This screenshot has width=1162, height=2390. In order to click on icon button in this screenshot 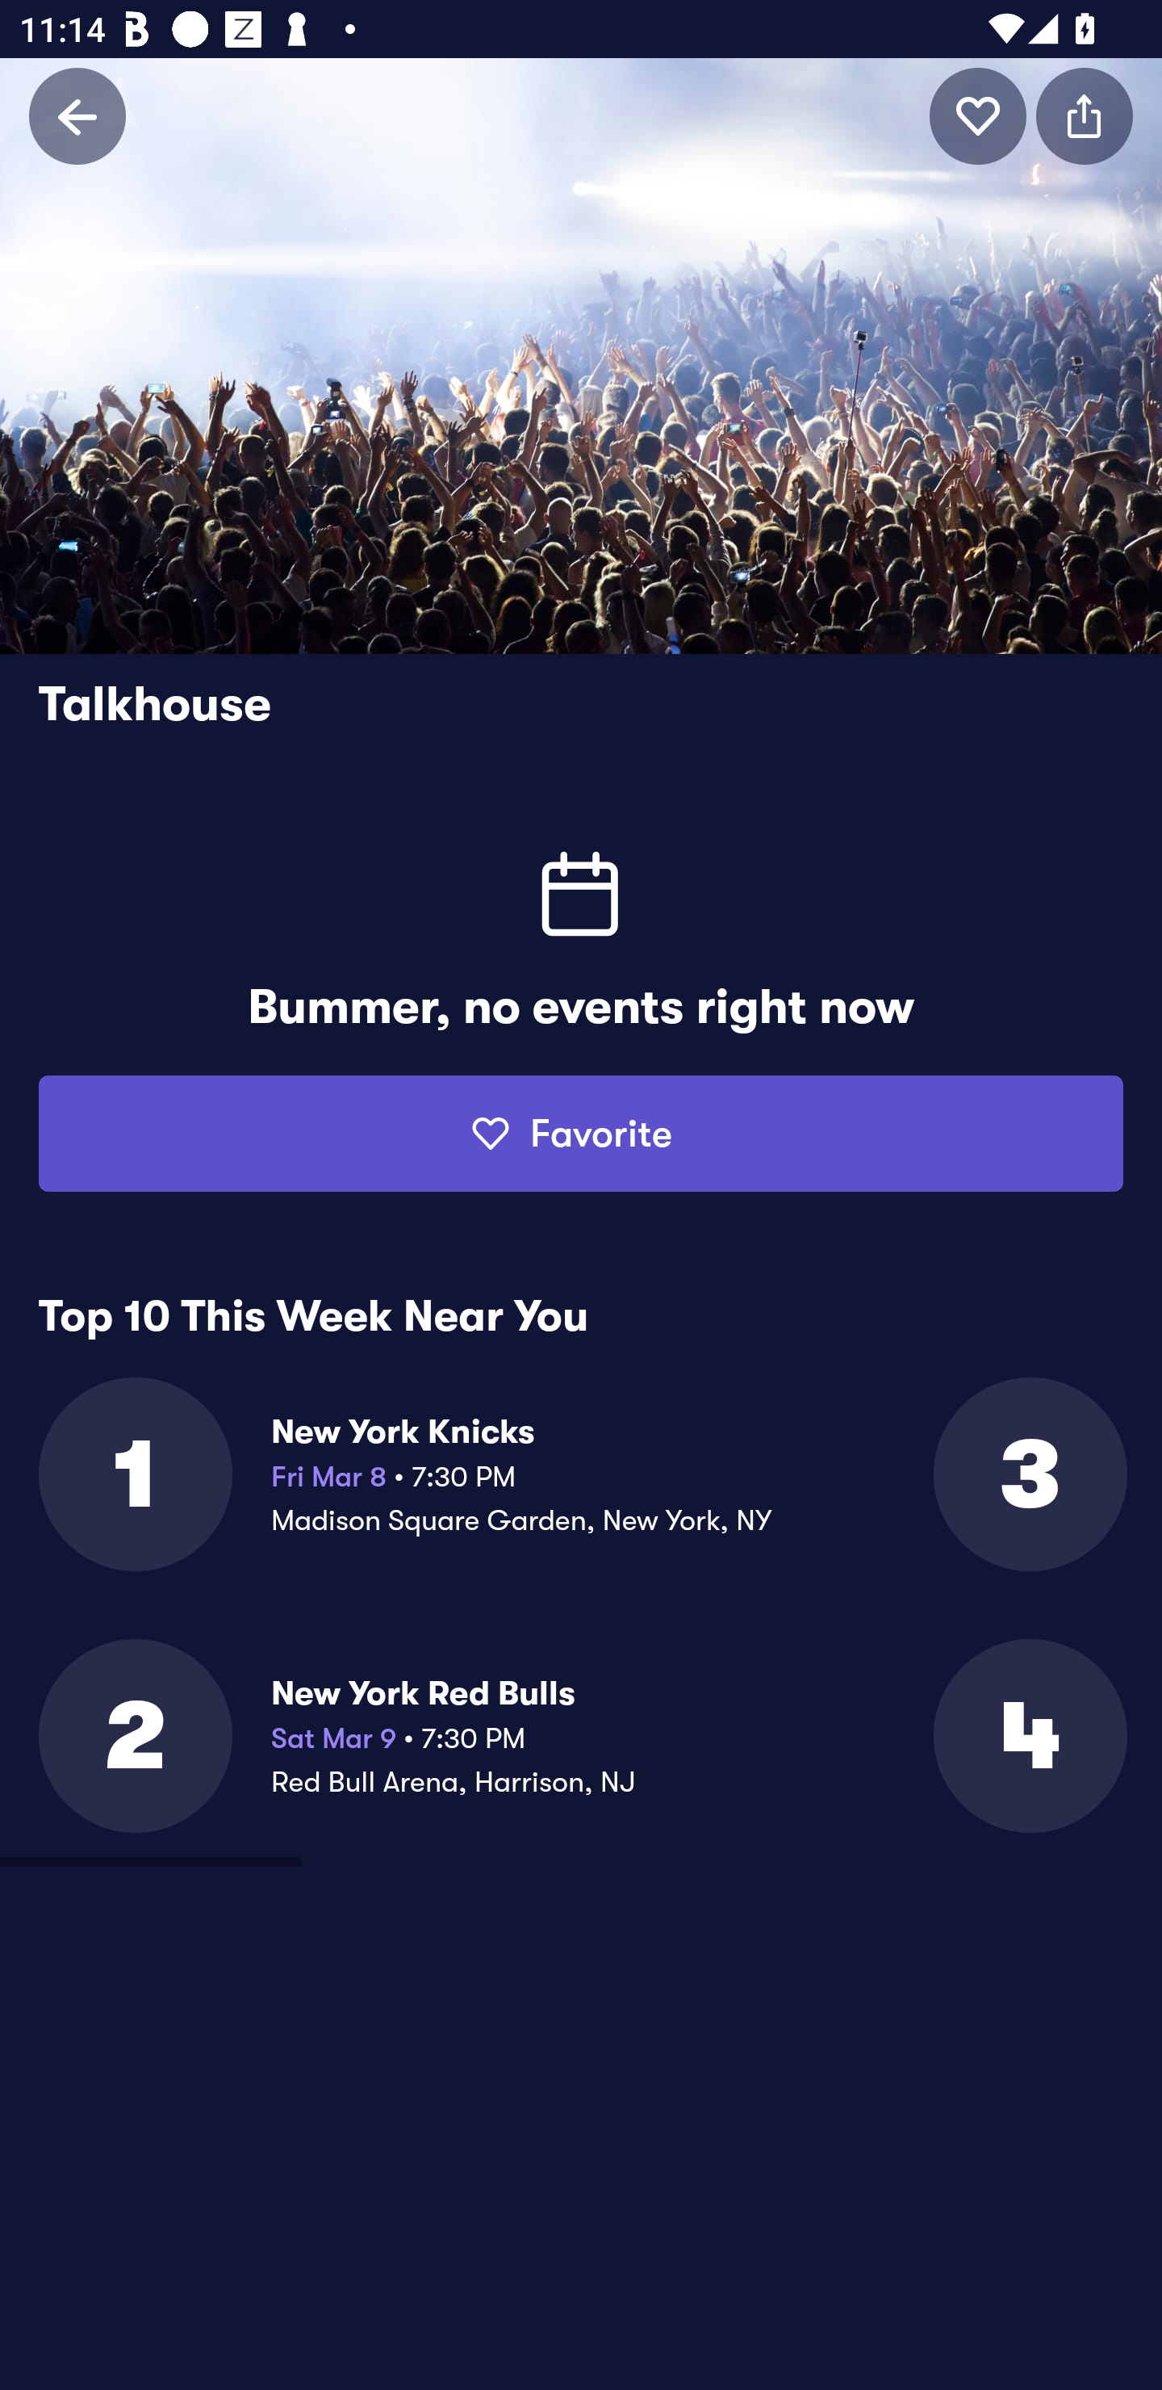, I will do `click(1085, 115)`.